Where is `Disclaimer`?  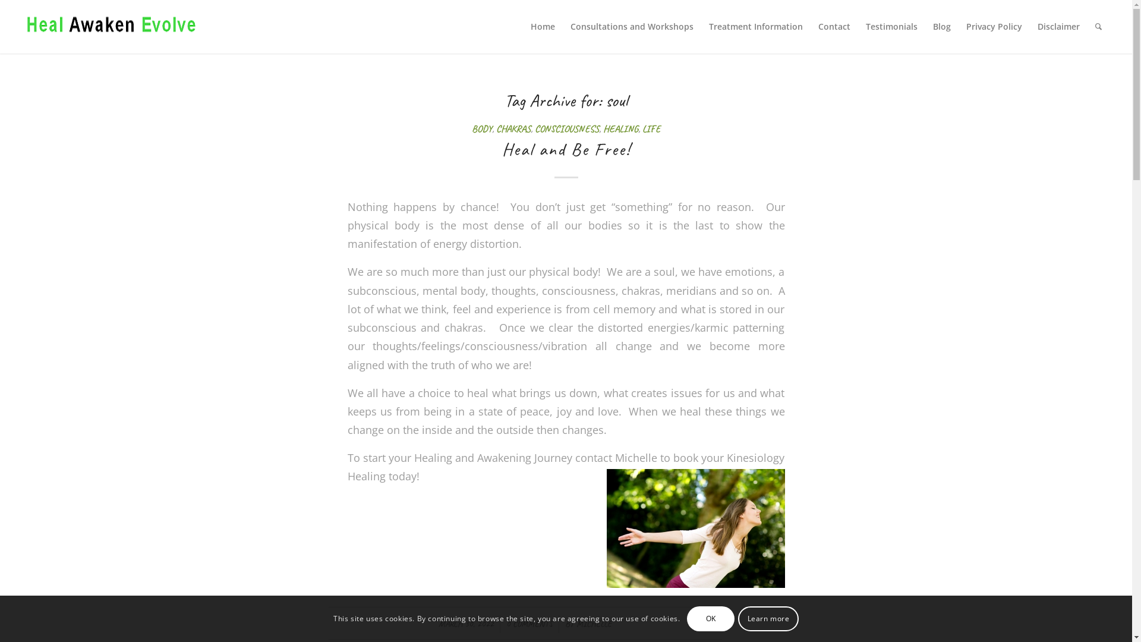
Disclaimer is located at coordinates (1059, 27).